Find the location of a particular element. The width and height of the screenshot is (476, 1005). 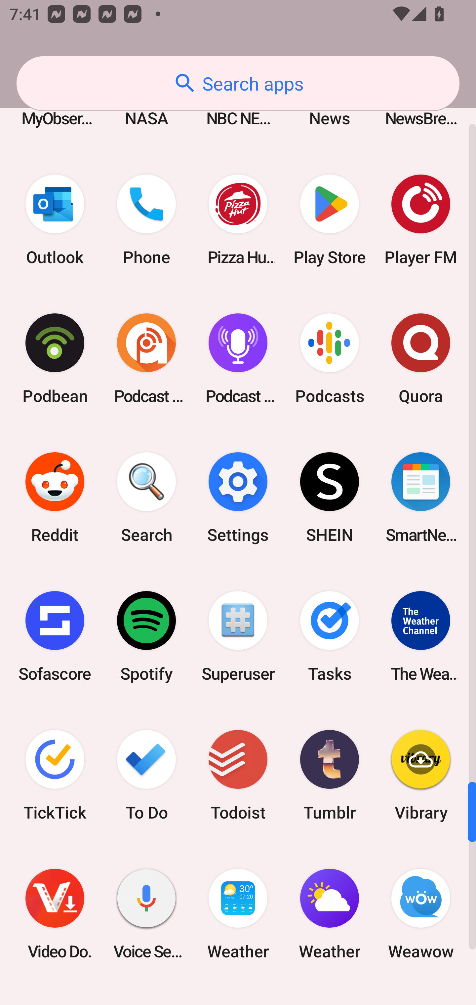

Pizza Hut HK & Macau is located at coordinates (238, 220).